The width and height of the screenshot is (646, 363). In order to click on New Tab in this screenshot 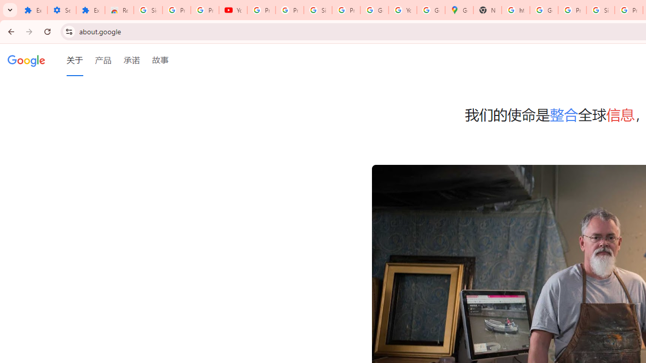, I will do `click(488, 10)`.